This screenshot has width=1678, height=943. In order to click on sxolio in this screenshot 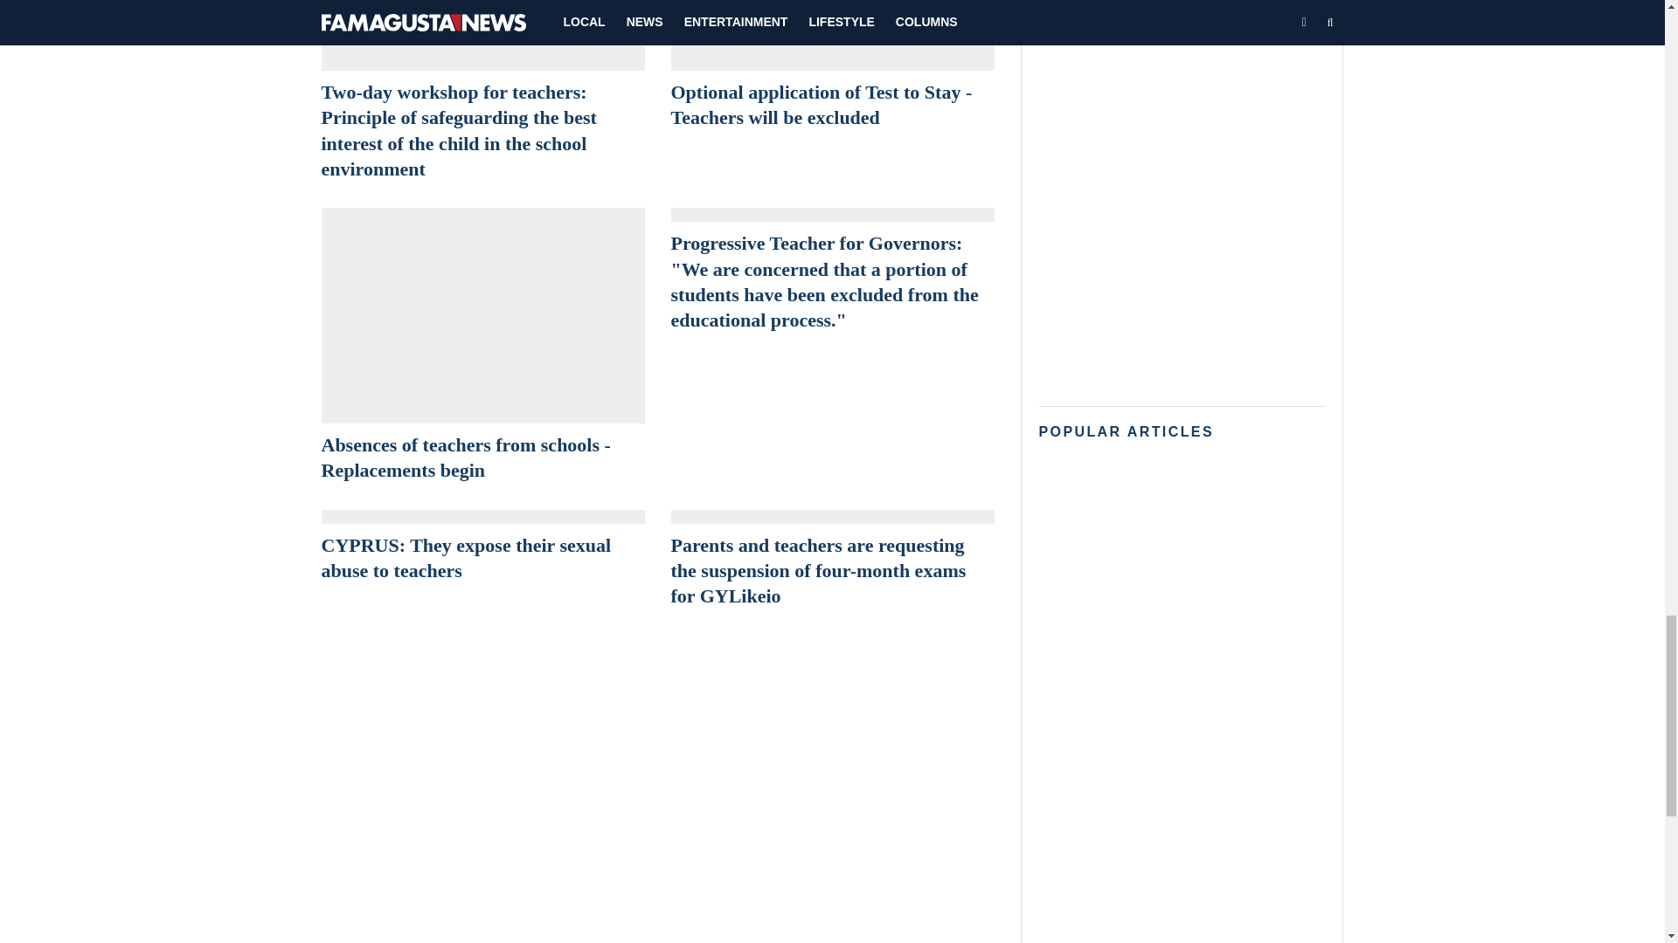, I will do `click(833, 214)`.